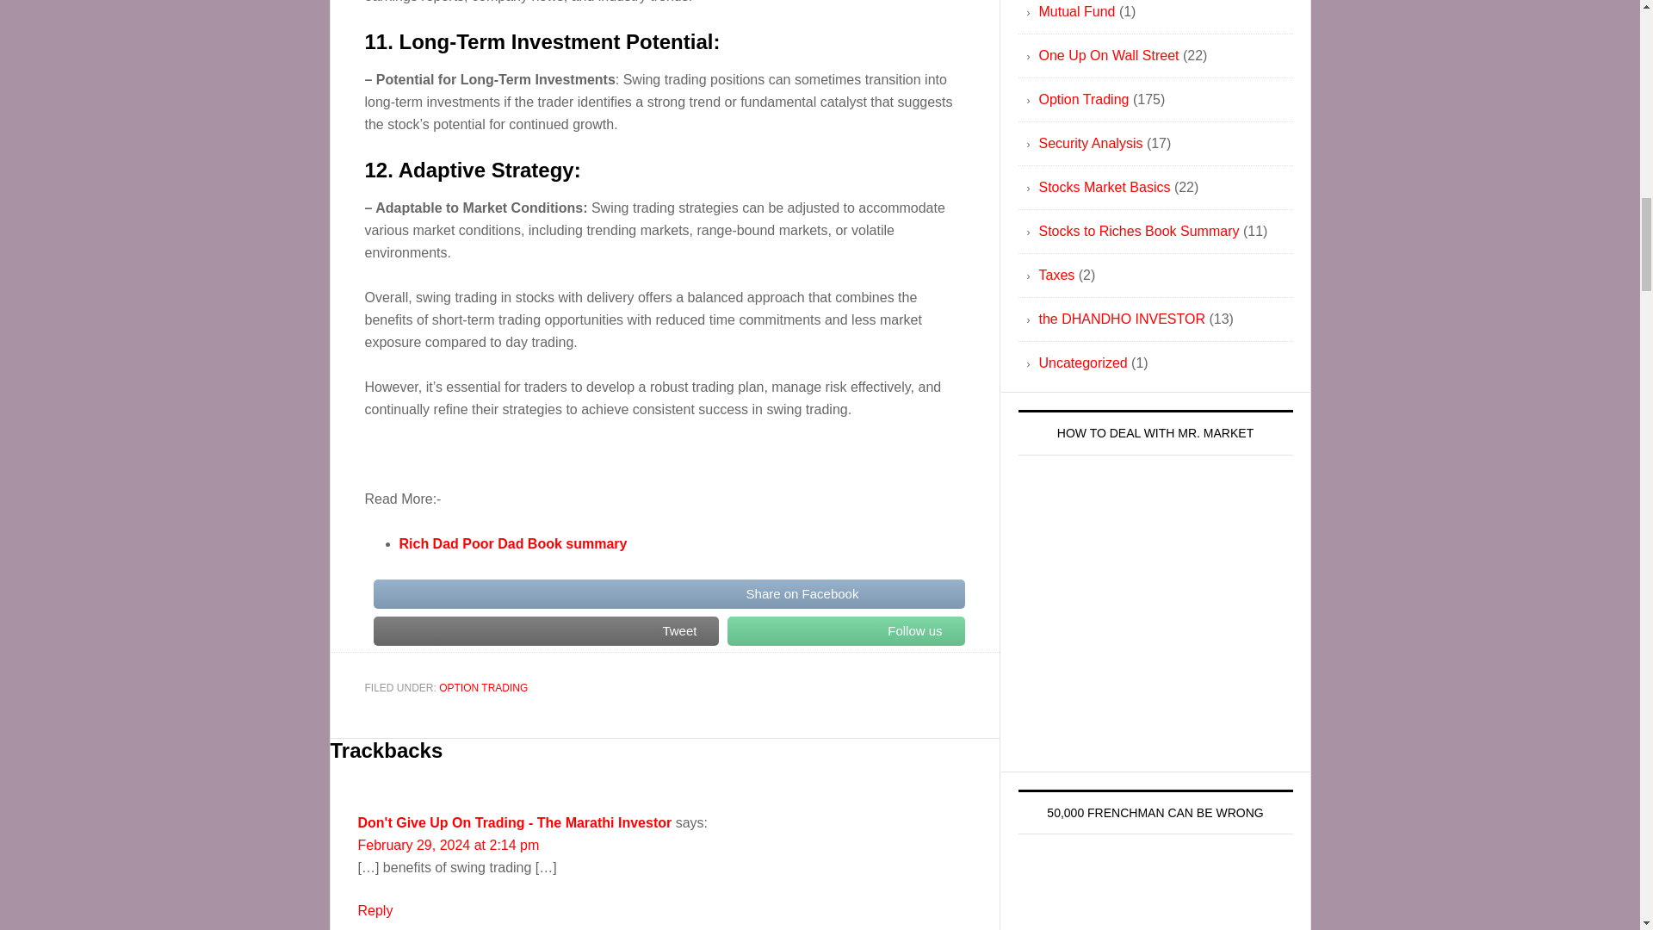 This screenshot has width=1653, height=930. Describe the element at coordinates (375, 909) in the screenshot. I see `Reply` at that location.